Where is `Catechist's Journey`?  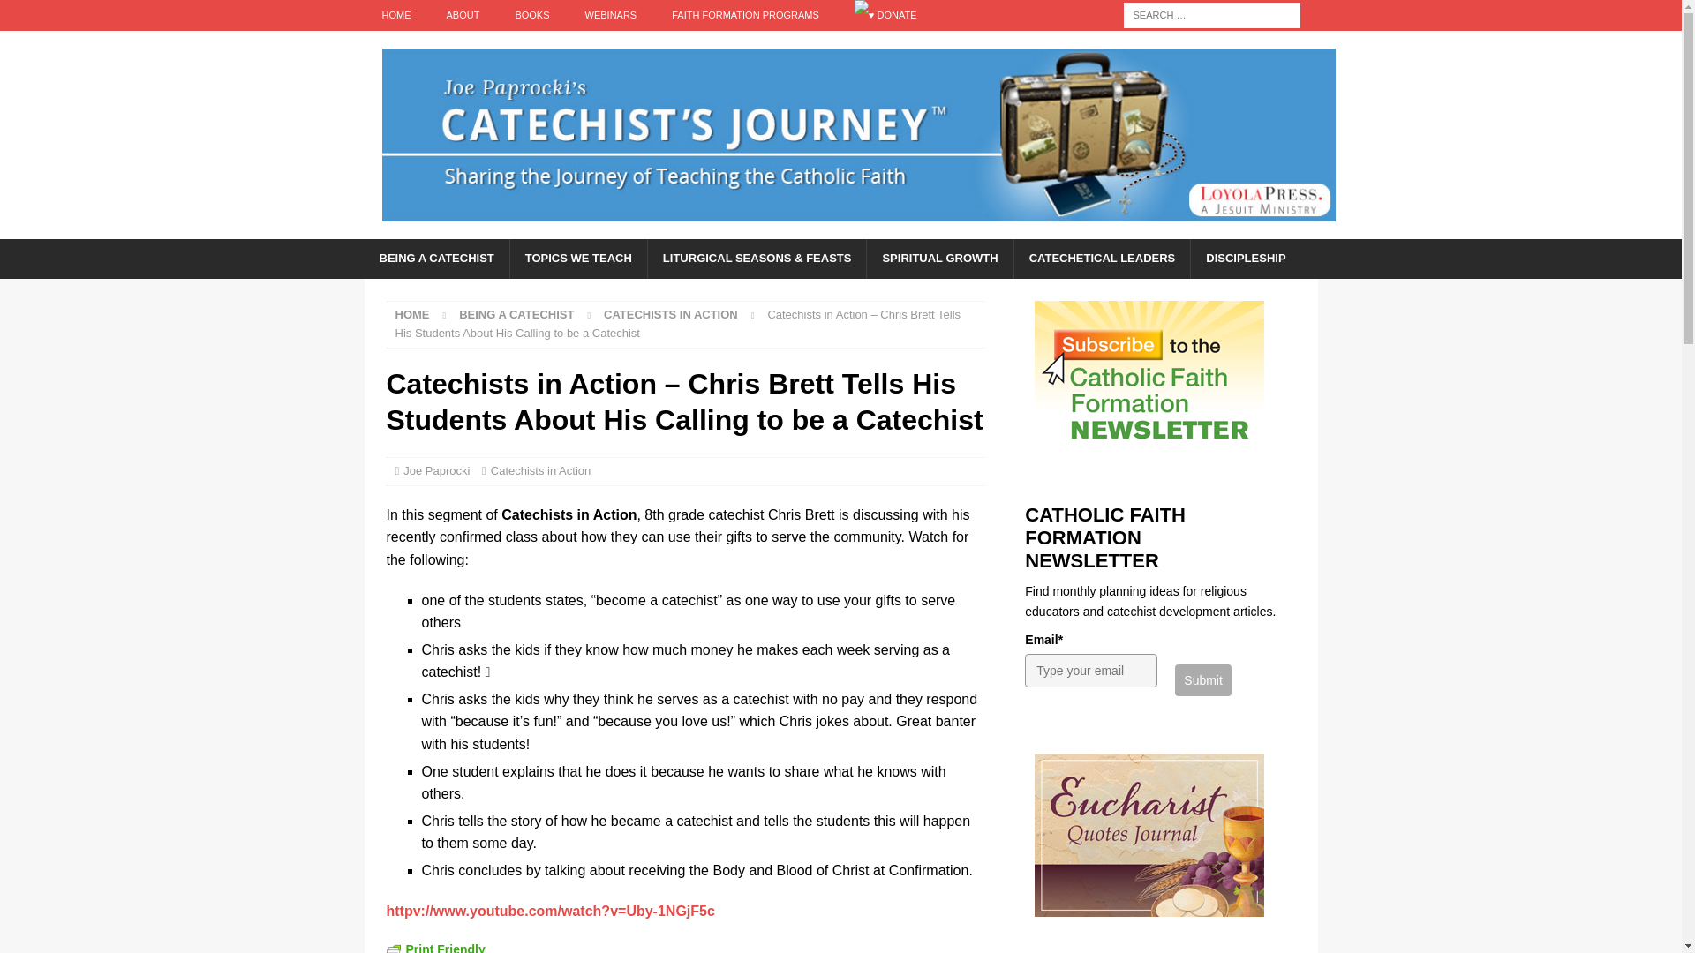
Catechist's Journey is located at coordinates (858, 229).